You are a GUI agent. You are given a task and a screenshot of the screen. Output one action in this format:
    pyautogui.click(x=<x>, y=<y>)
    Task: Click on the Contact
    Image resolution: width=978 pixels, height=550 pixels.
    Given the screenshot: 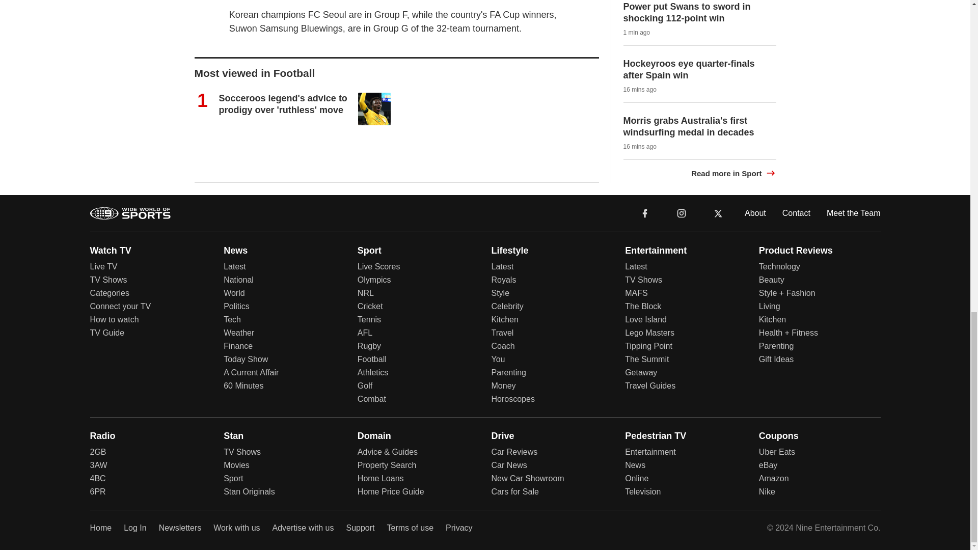 What is the action you would take?
    pyautogui.click(x=797, y=212)
    